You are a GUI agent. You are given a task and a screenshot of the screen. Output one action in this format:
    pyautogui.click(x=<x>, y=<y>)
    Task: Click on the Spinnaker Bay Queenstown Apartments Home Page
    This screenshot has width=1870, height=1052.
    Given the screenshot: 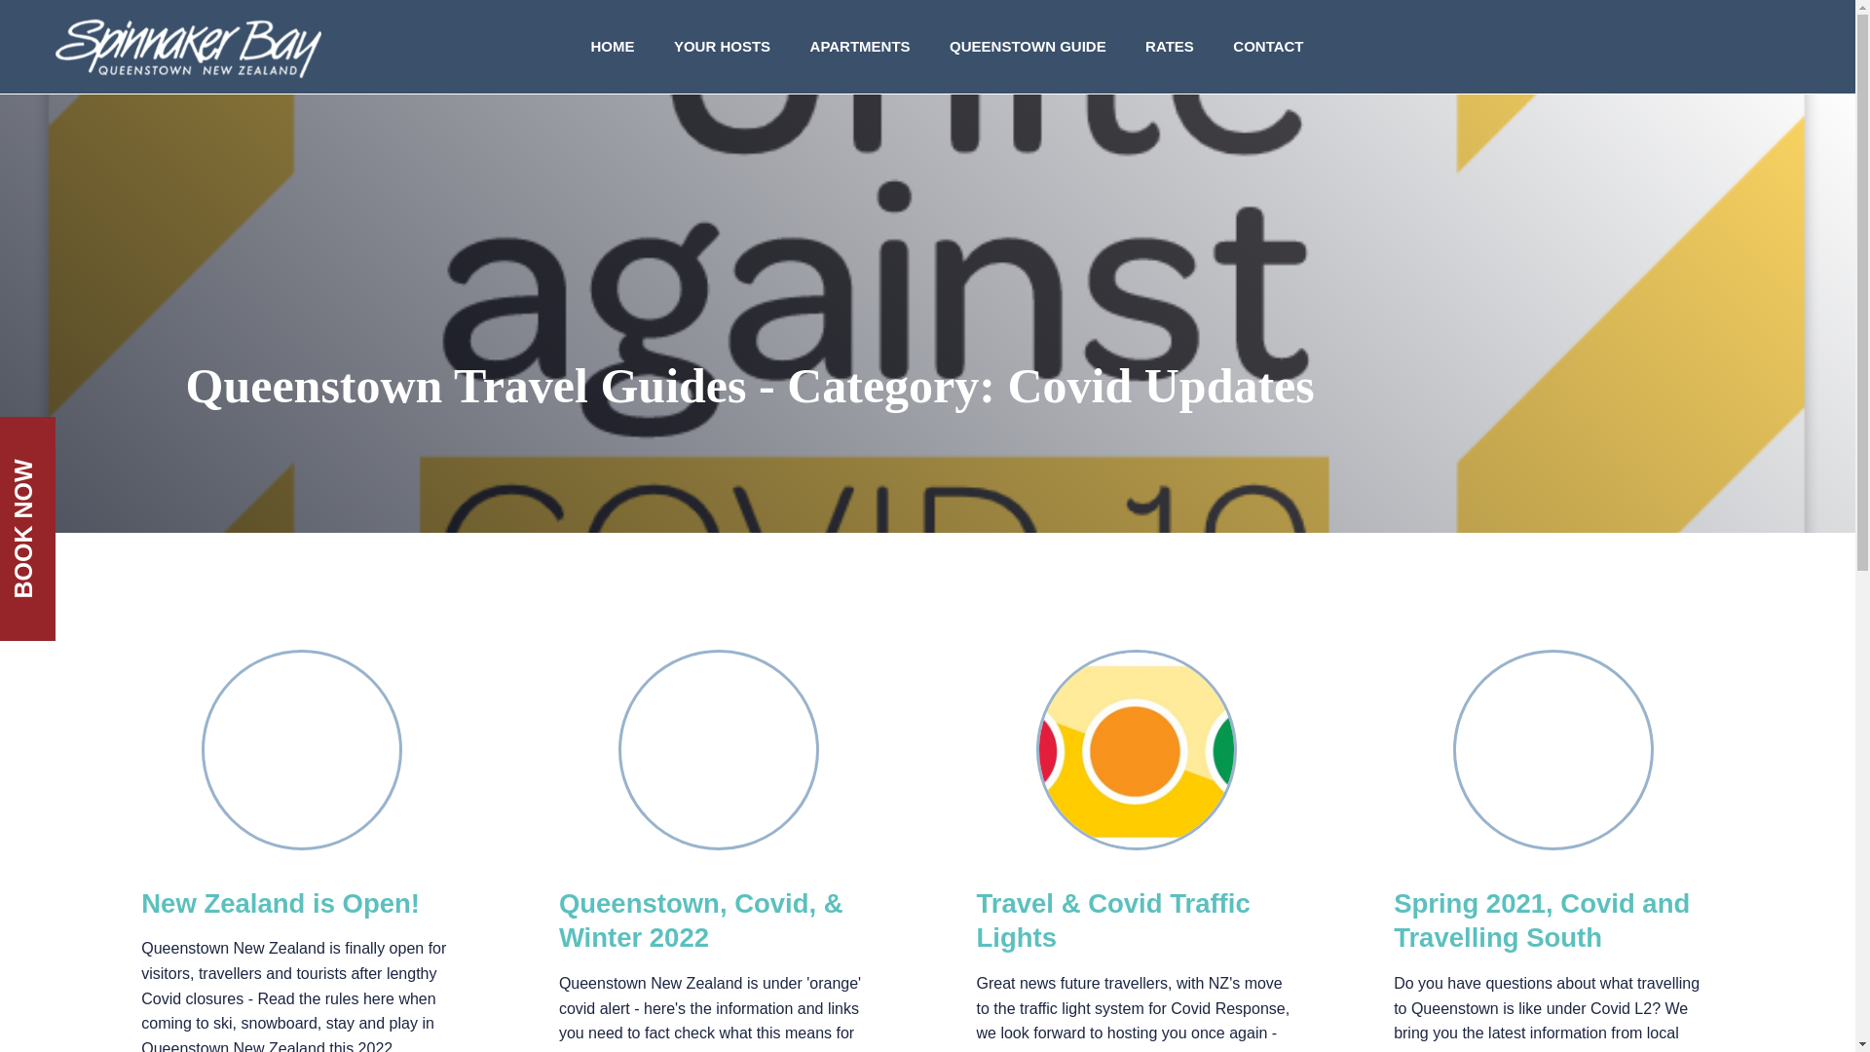 What is the action you would take?
    pyautogui.click(x=612, y=47)
    